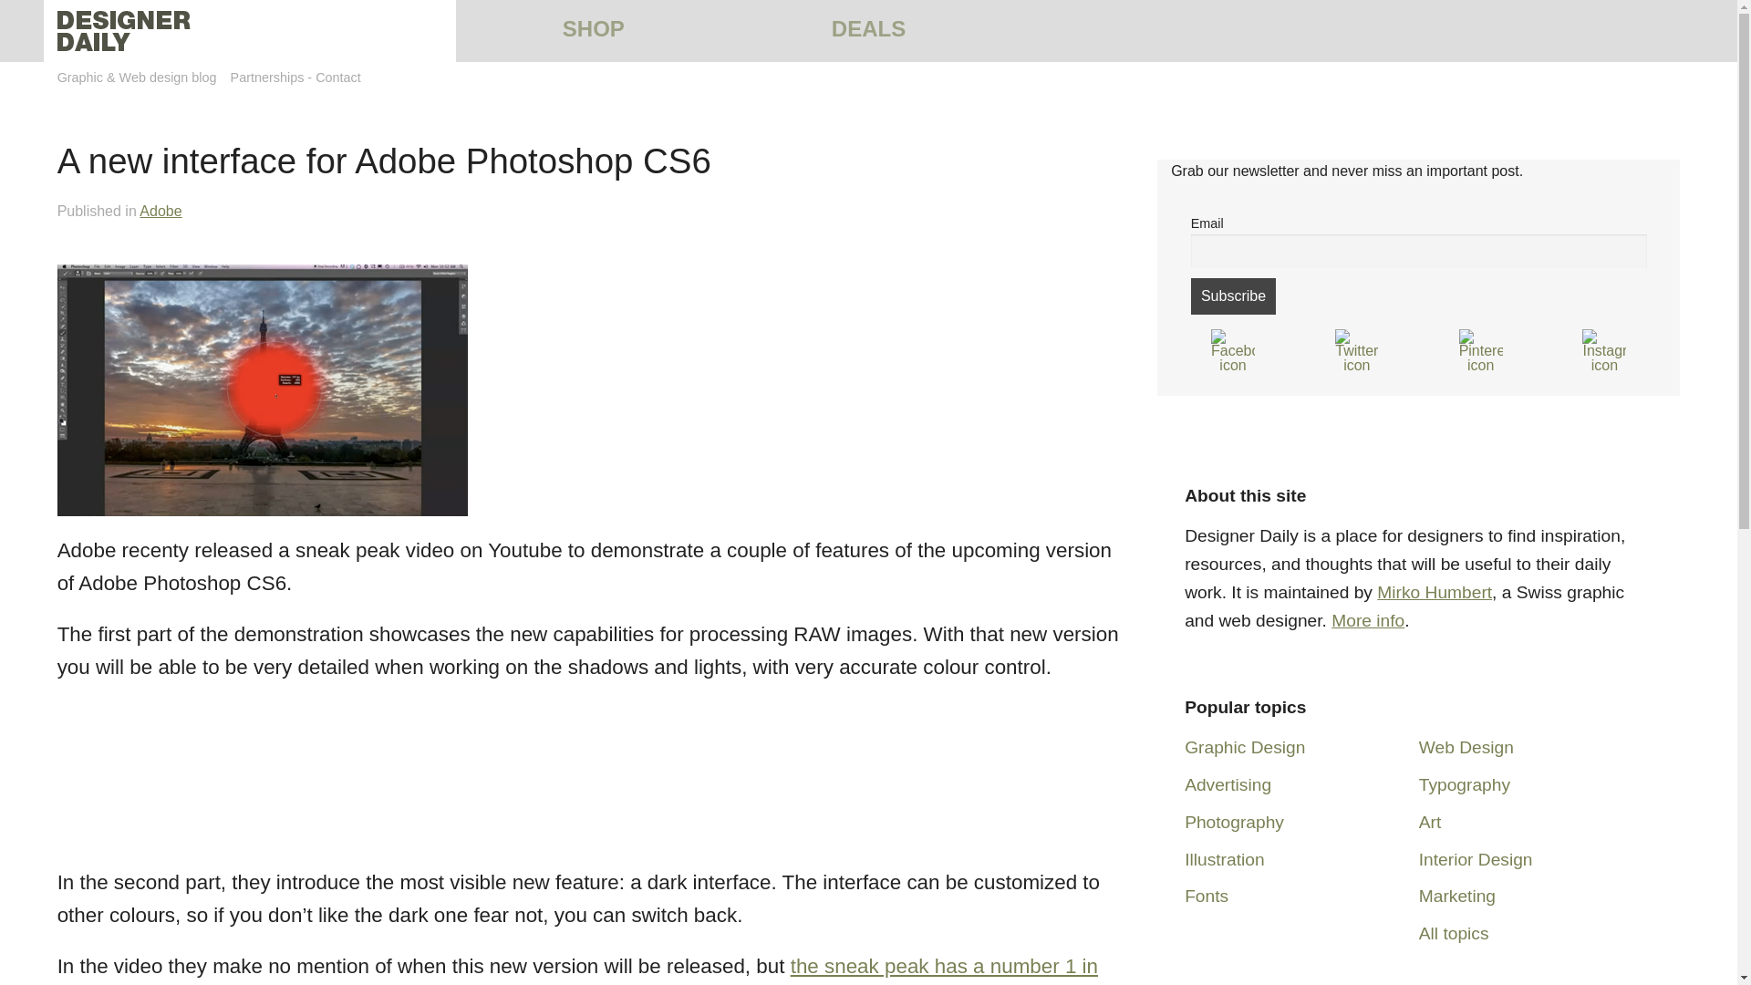  I want to click on Contact, so click(337, 77).